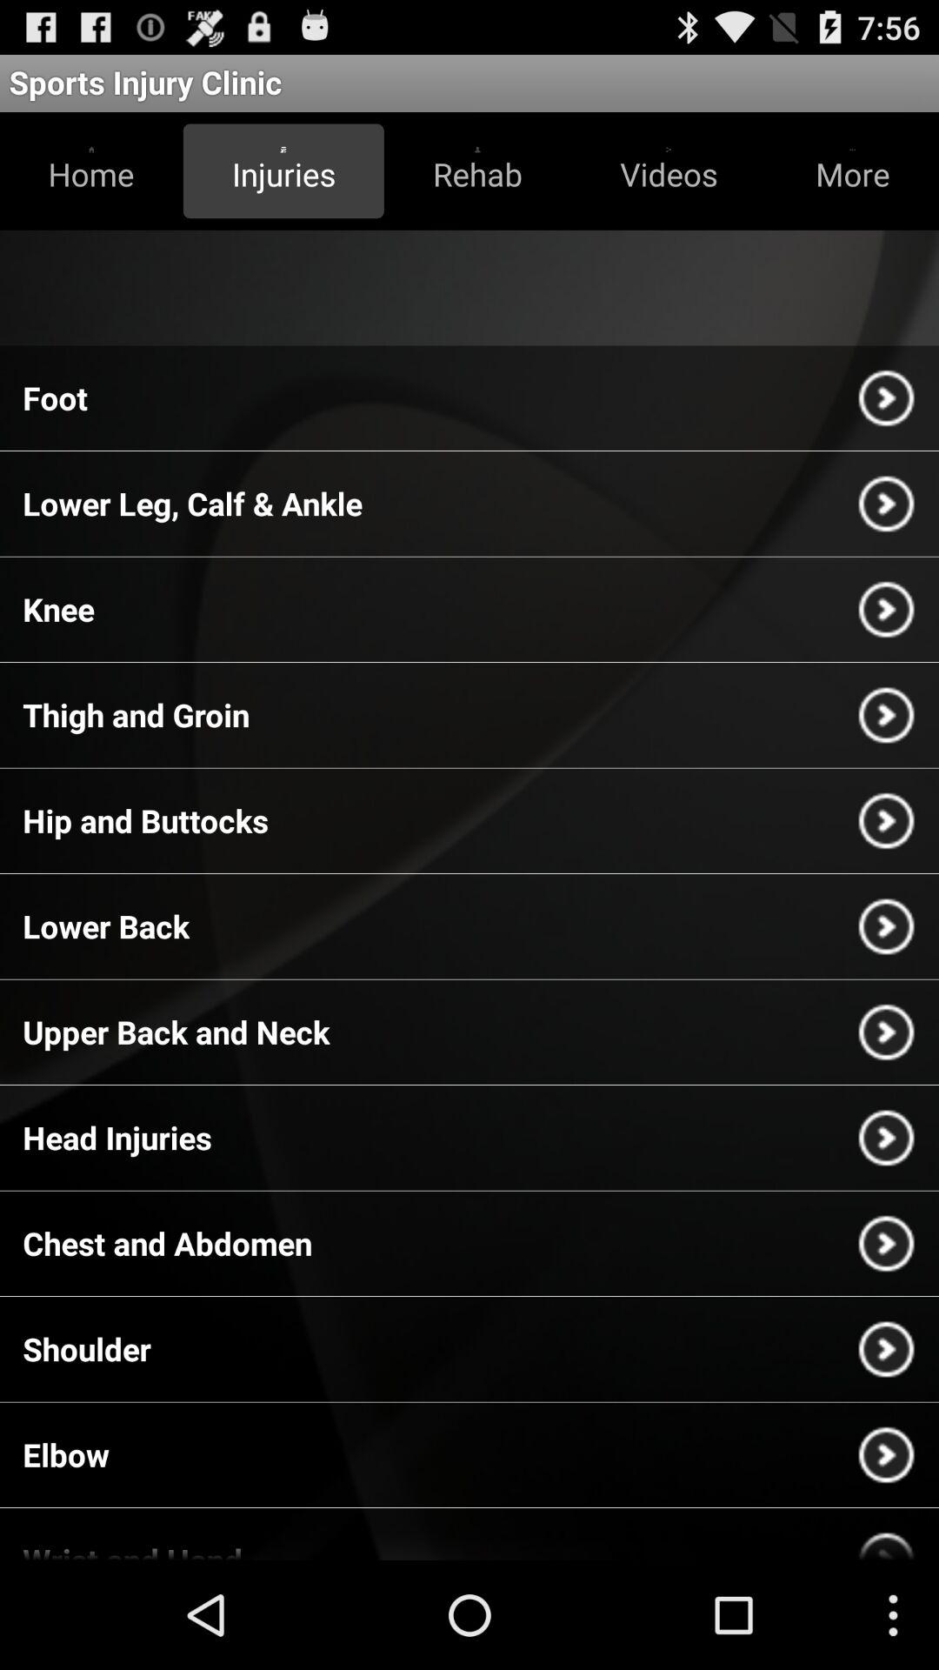 The height and width of the screenshot is (1670, 939). I want to click on click on the button more at top right corner, so click(853, 170).